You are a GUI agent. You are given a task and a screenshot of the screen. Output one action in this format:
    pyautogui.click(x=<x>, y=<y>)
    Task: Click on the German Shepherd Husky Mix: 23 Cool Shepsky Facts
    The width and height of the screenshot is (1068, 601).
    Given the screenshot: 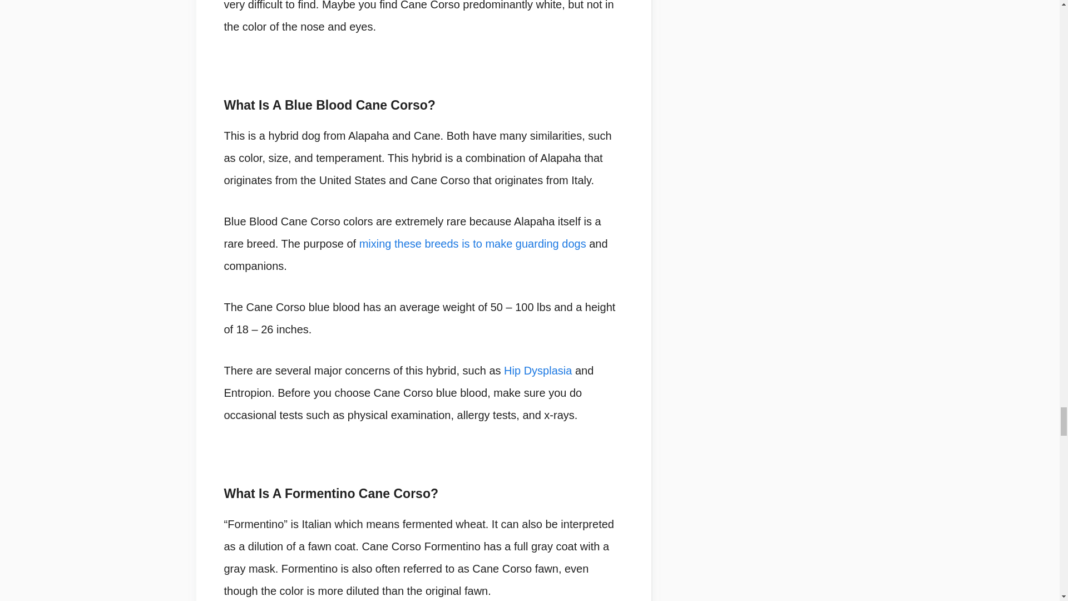 What is the action you would take?
    pyautogui.click(x=473, y=244)
    